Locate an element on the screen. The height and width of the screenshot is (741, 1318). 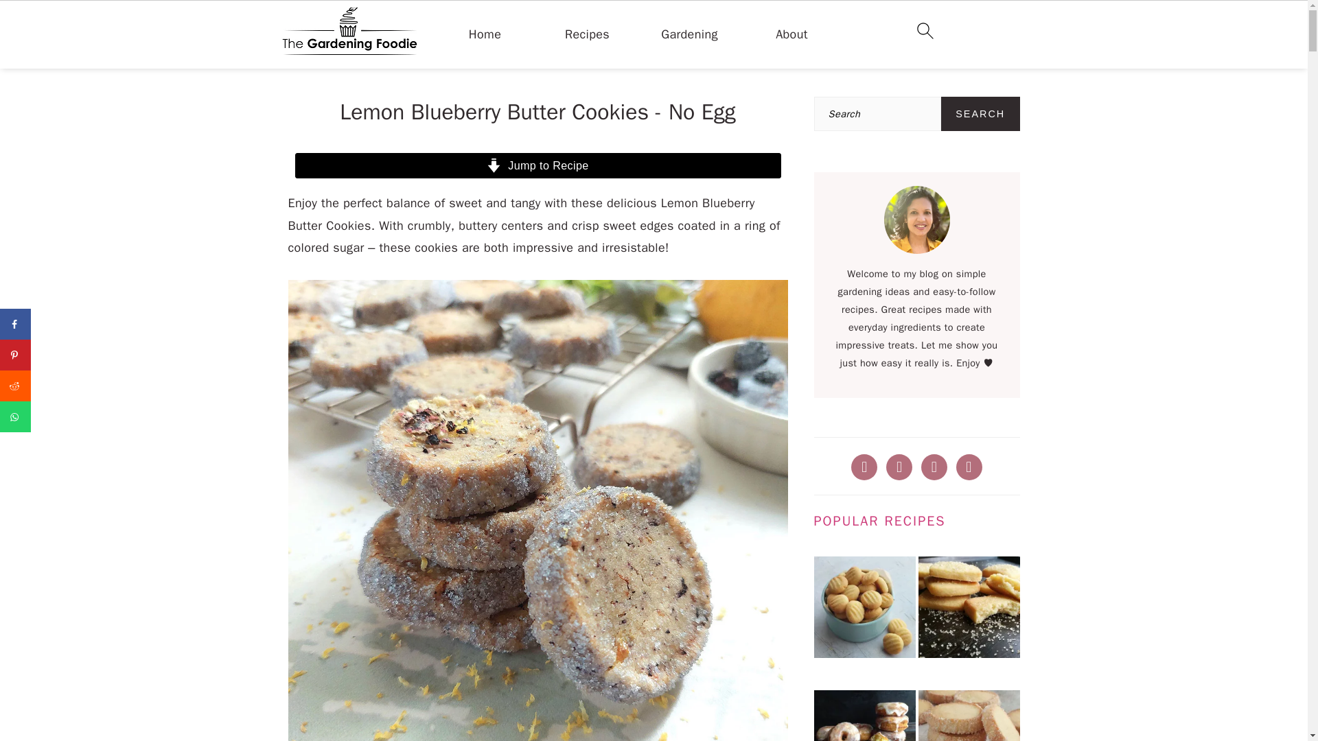
Home is located at coordinates (485, 34).